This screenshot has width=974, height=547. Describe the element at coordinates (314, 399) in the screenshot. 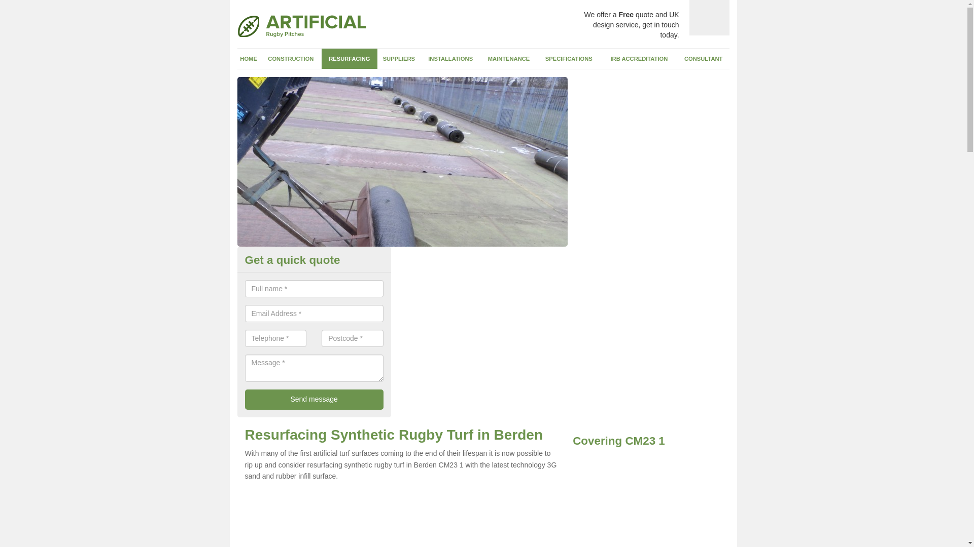

I see `Send message` at that location.